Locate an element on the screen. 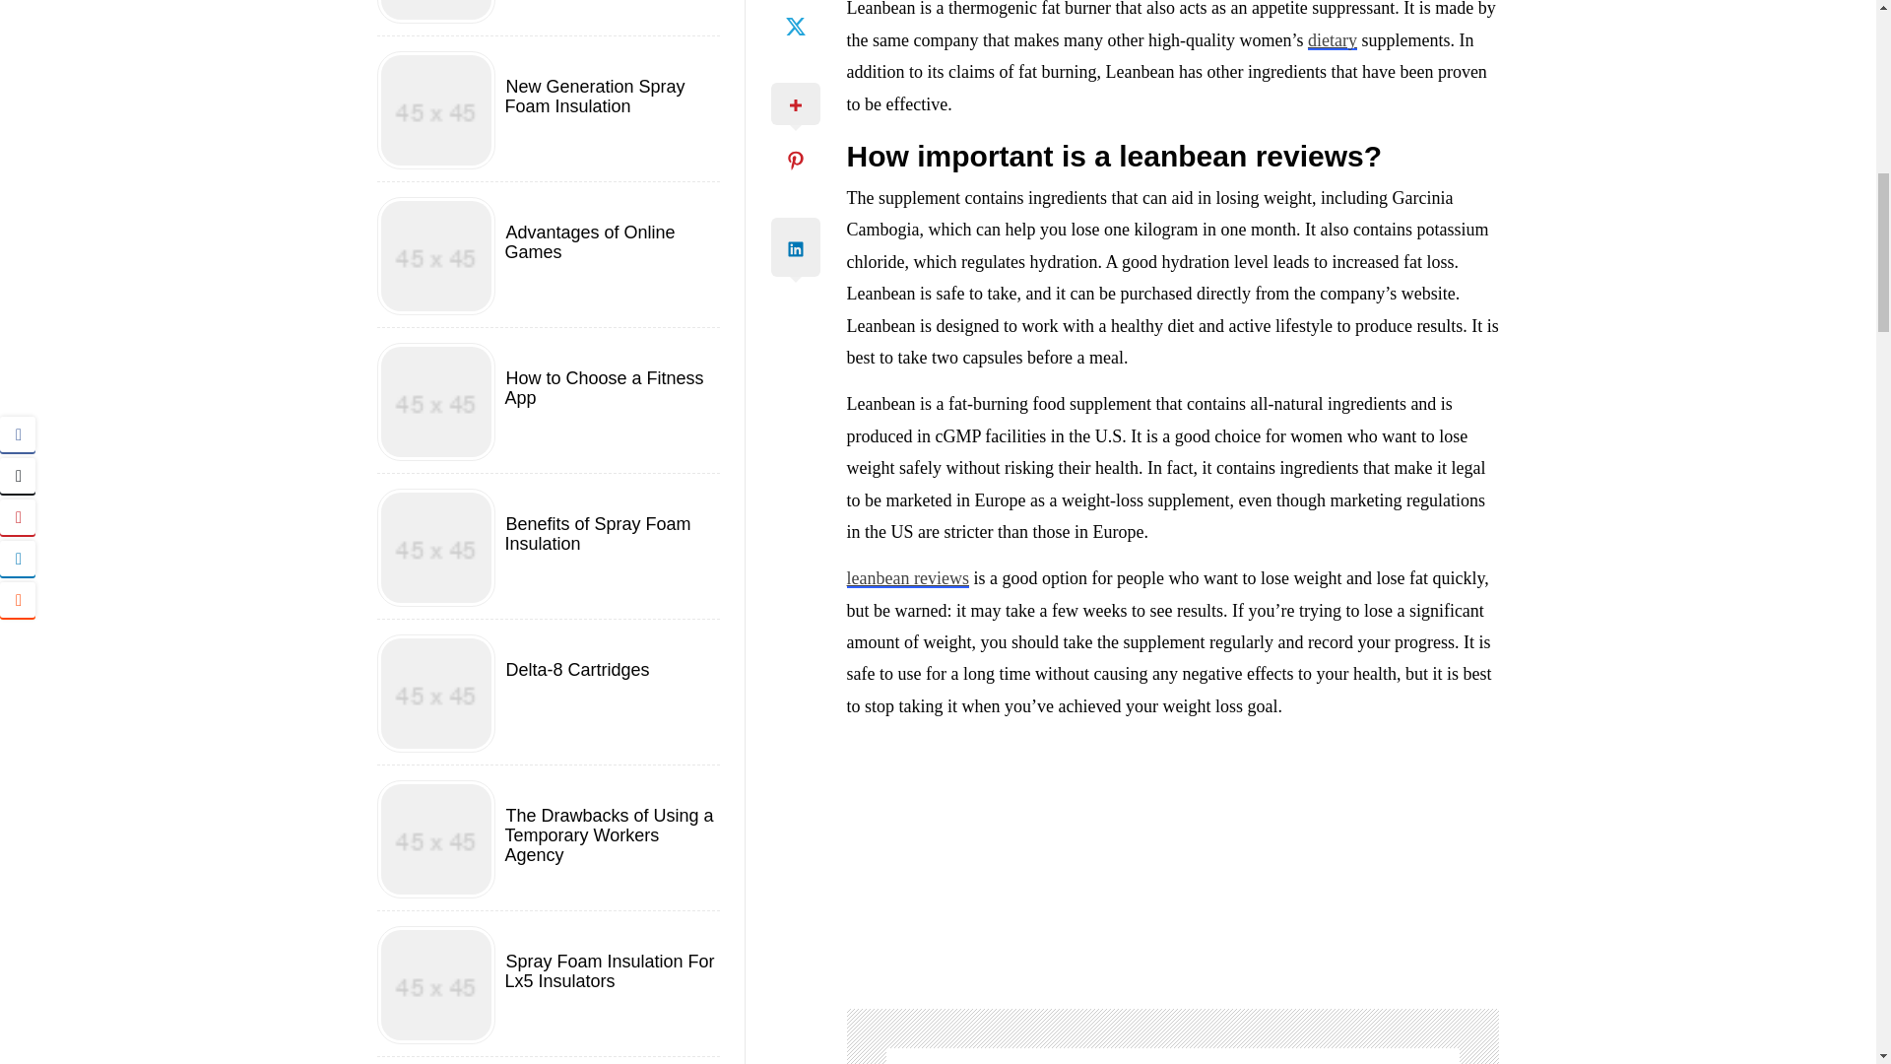  leanbean reviews is located at coordinates (908, 577).